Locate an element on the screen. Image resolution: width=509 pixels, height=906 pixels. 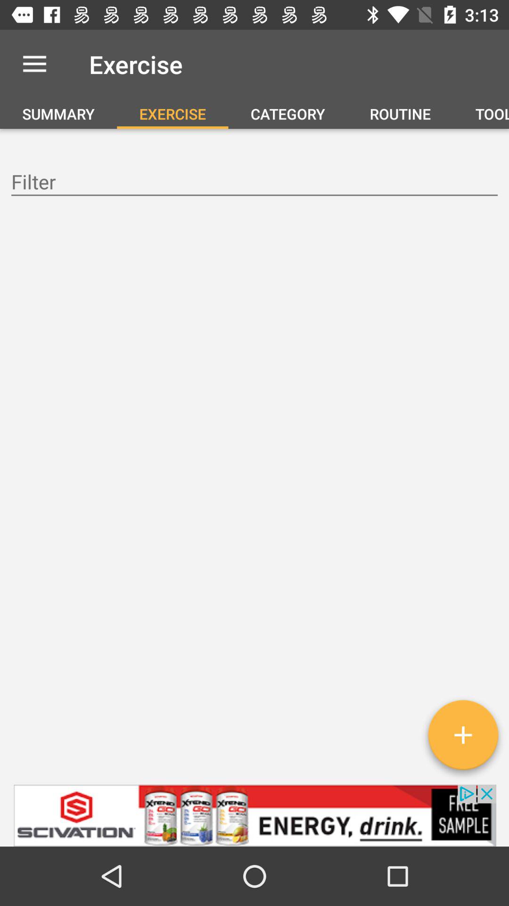
filter is located at coordinates (254, 183).